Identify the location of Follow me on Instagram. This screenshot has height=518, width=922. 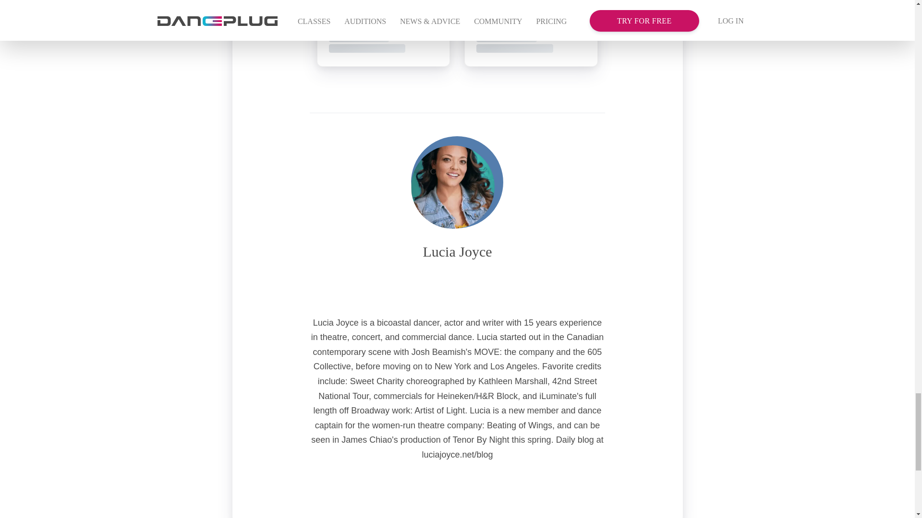
(437, 282).